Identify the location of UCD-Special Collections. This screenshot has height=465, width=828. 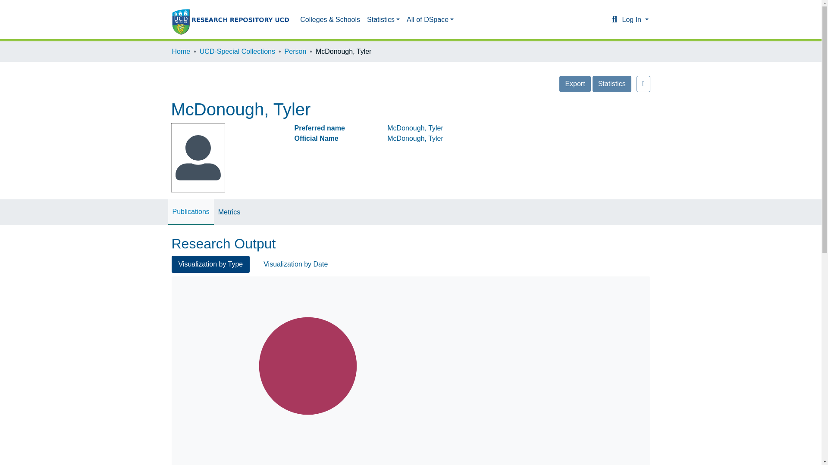
(237, 52).